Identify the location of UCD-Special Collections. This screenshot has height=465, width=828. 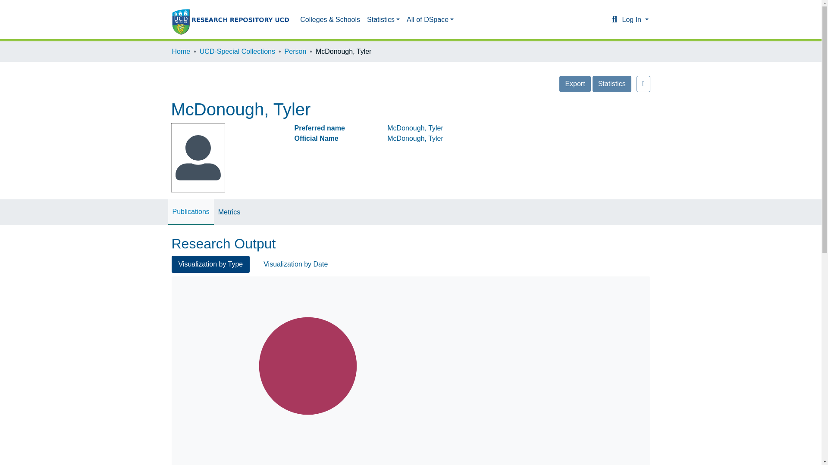
(237, 52).